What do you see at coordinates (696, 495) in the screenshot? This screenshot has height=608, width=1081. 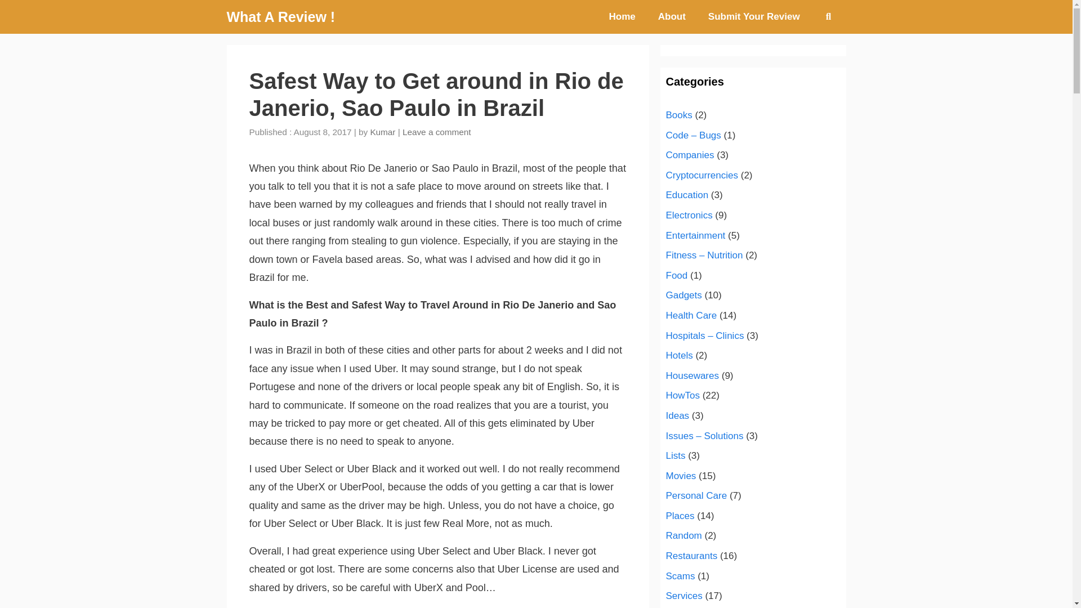 I see `Personal Care` at bounding box center [696, 495].